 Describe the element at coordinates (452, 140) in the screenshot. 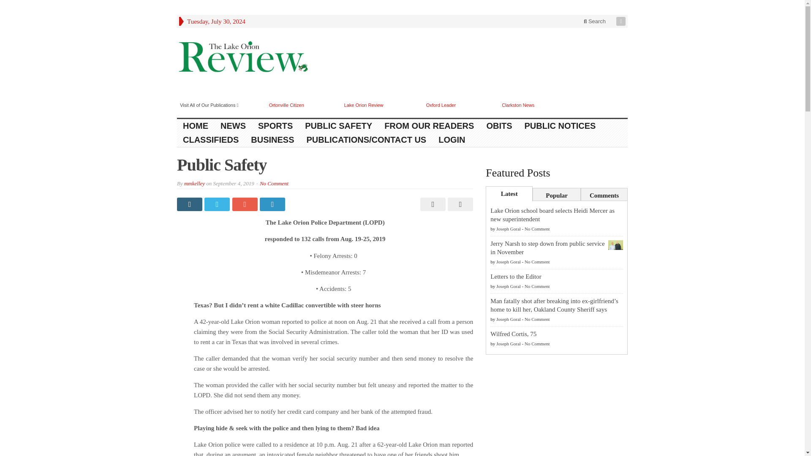

I see `LOGIN` at that location.